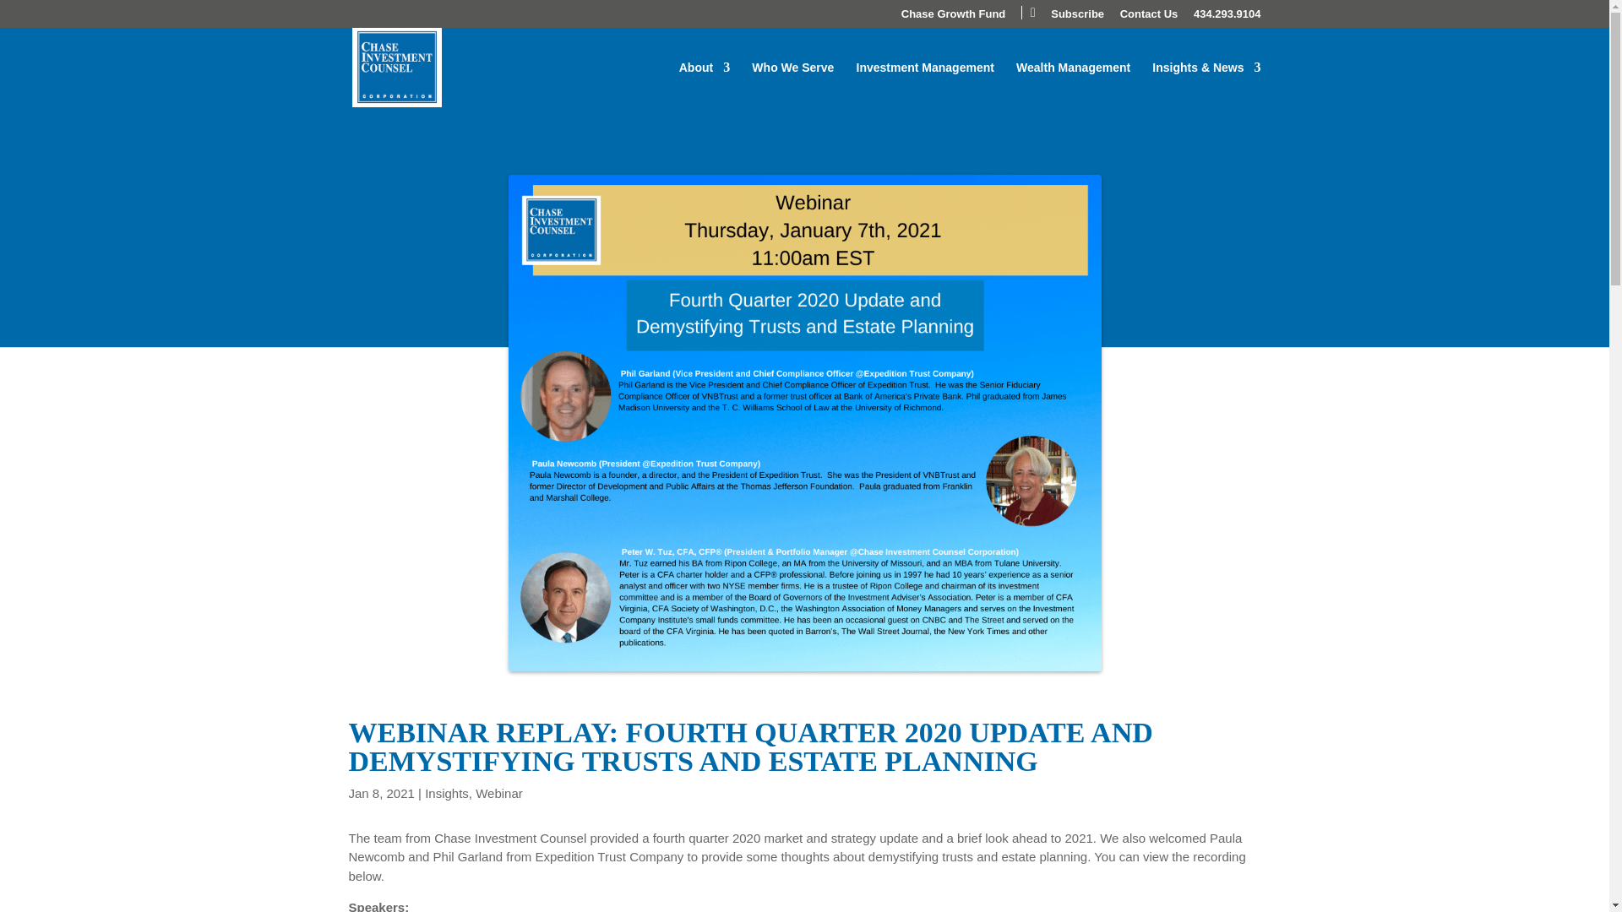 This screenshot has width=1622, height=912. Describe the element at coordinates (792, 84) in the screenshot. I see `Who We Serve` at that location.